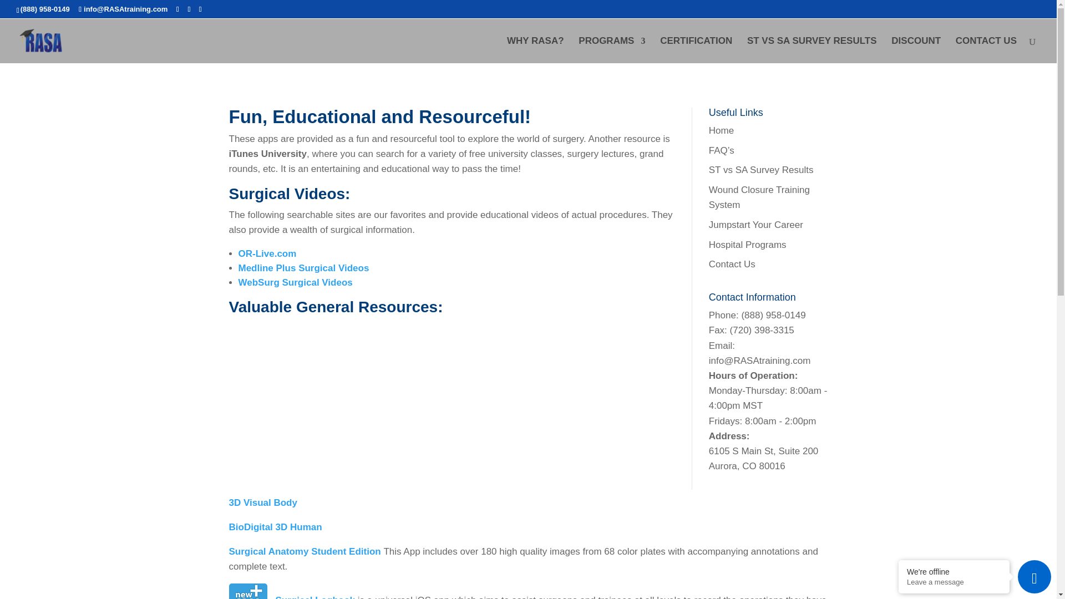 The width and height of the screenshot is (1065, 599). I want to click on OR-Live.com, so click(267, 253).